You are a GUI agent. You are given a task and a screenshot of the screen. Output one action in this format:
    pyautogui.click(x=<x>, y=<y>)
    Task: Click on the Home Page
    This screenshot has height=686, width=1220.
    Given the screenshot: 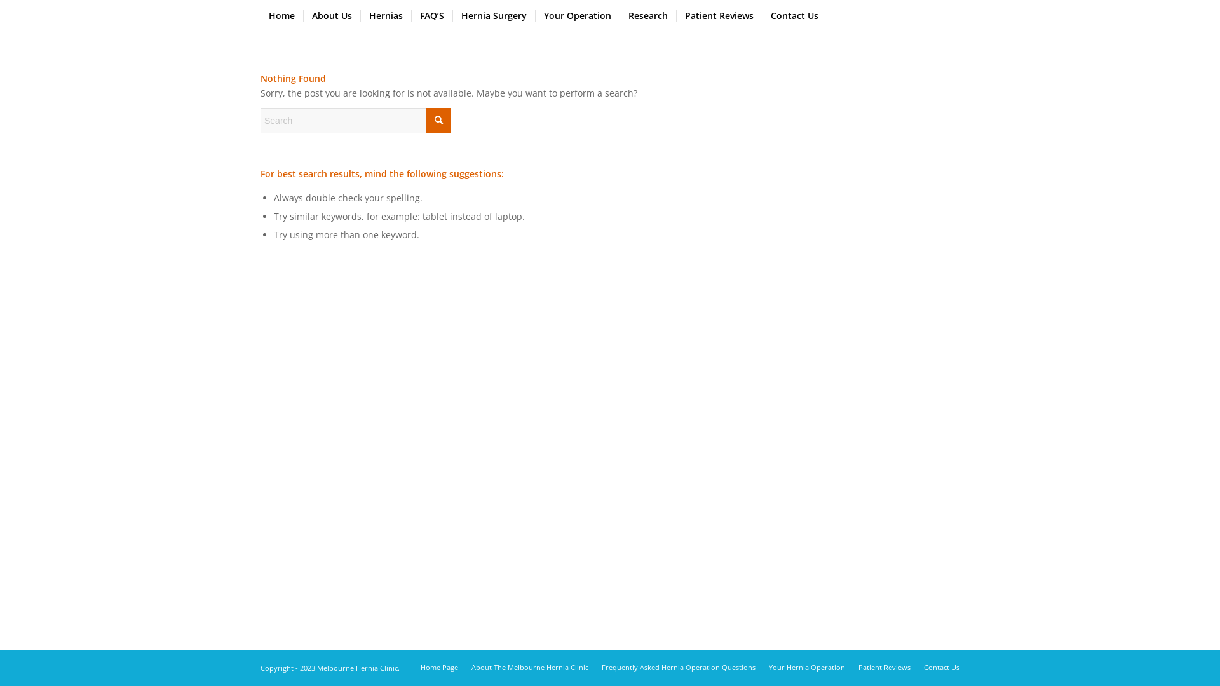 What is the action you would take?
    pyautogui.click(x=440, y=667)
    